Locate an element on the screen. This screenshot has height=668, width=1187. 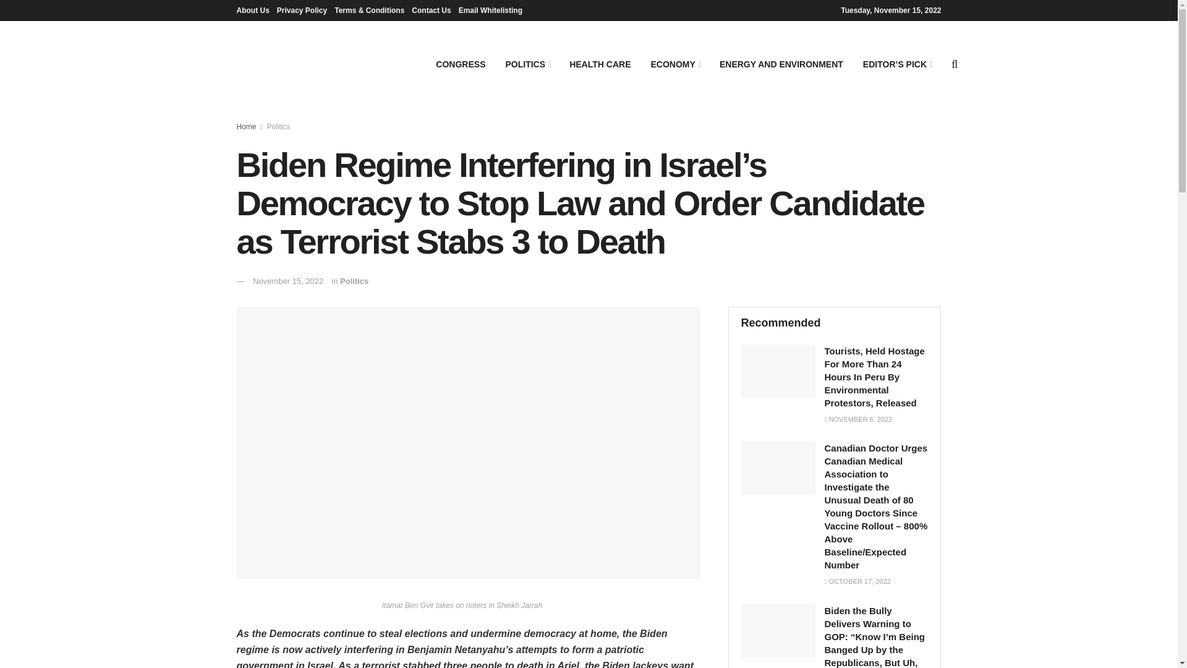
ECONOMY is located at coordinates (674, 64).